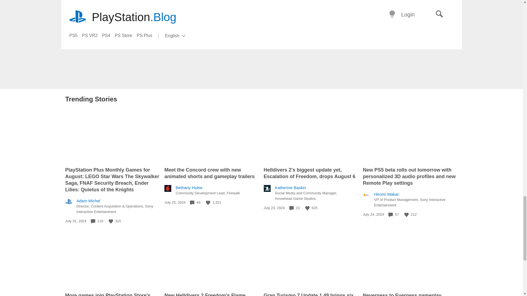 The height and width of the screenshot is (296, 527). I want to click on Like this, so click(307, 208).